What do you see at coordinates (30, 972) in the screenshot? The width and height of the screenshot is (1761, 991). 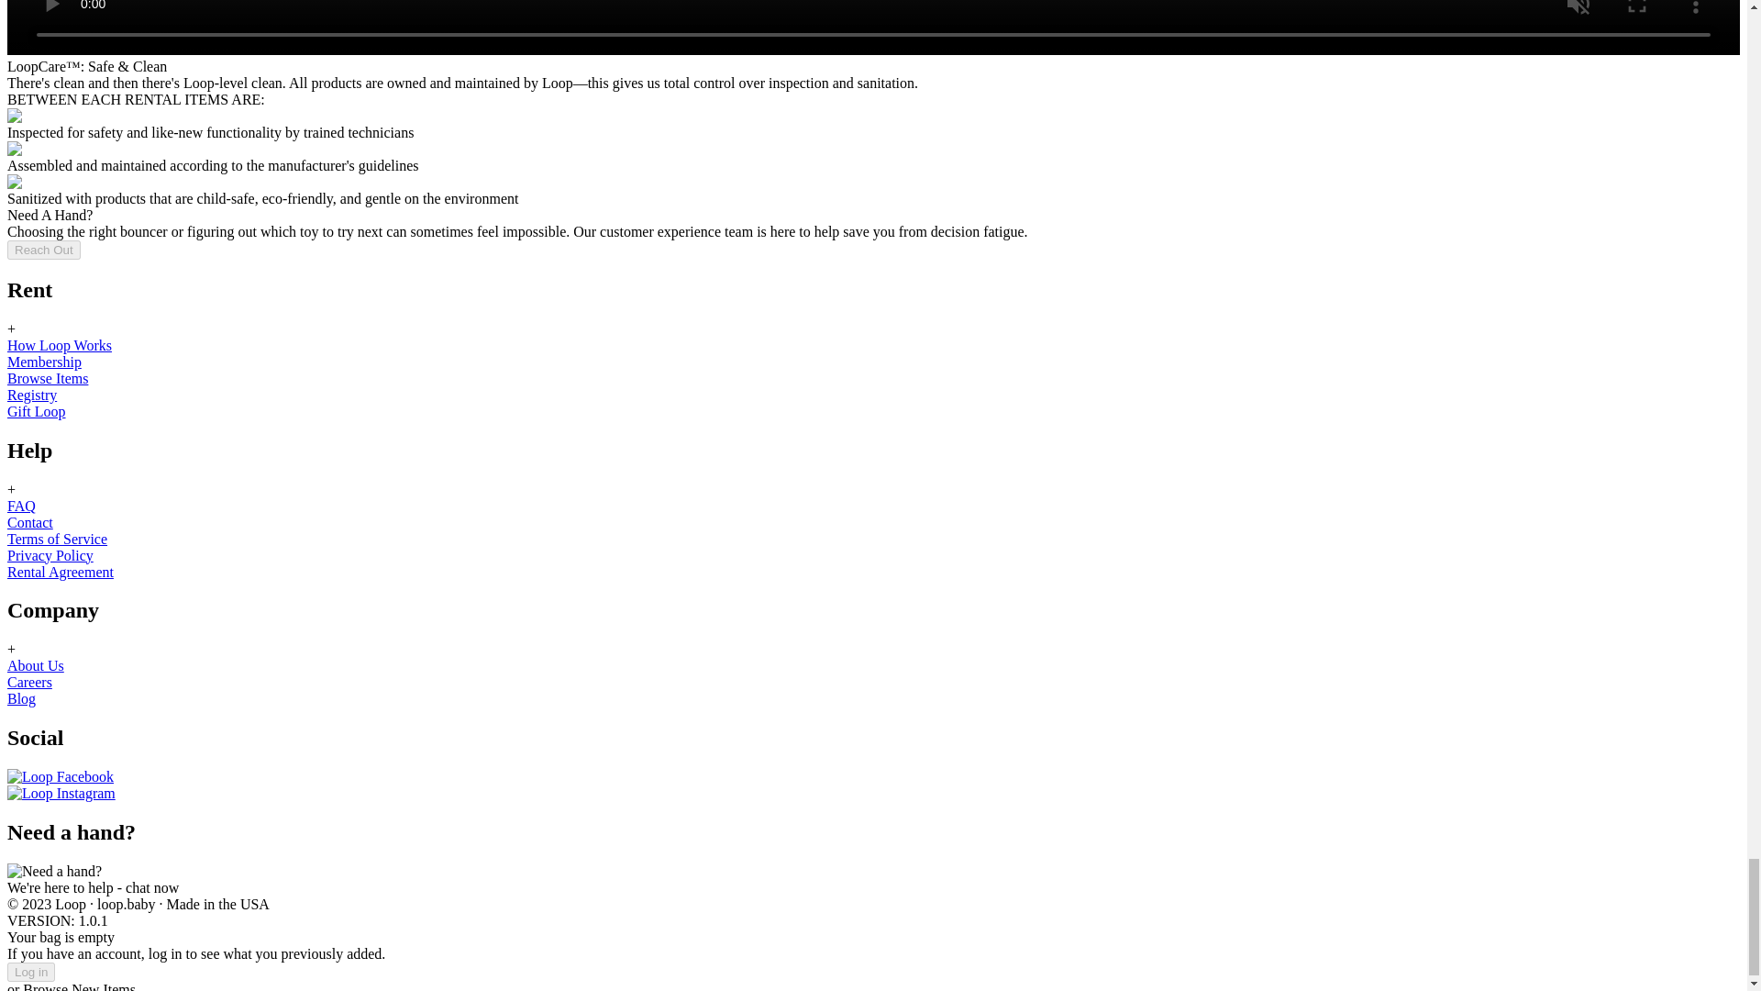 I see `Log in` at bounding box center [30, 972].